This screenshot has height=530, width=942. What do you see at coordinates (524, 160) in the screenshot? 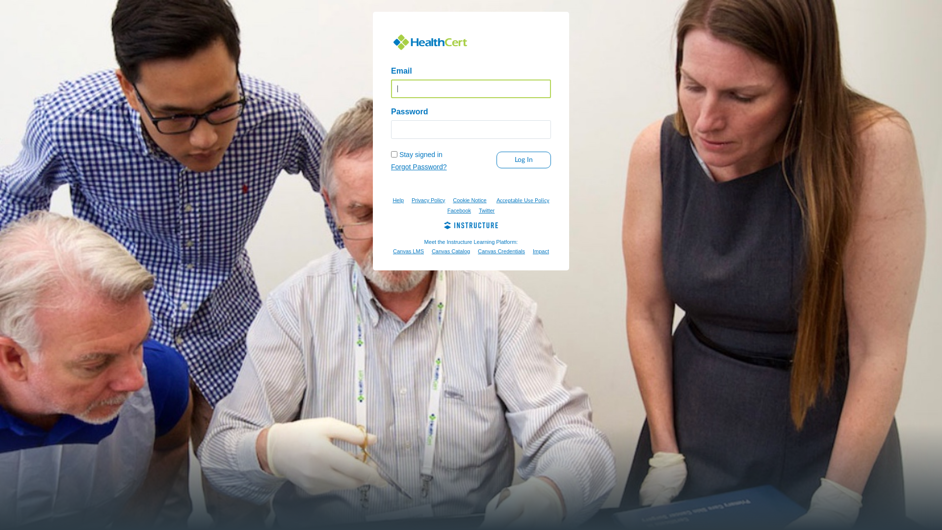
I see `Log In` at bounding box center [524, 160].